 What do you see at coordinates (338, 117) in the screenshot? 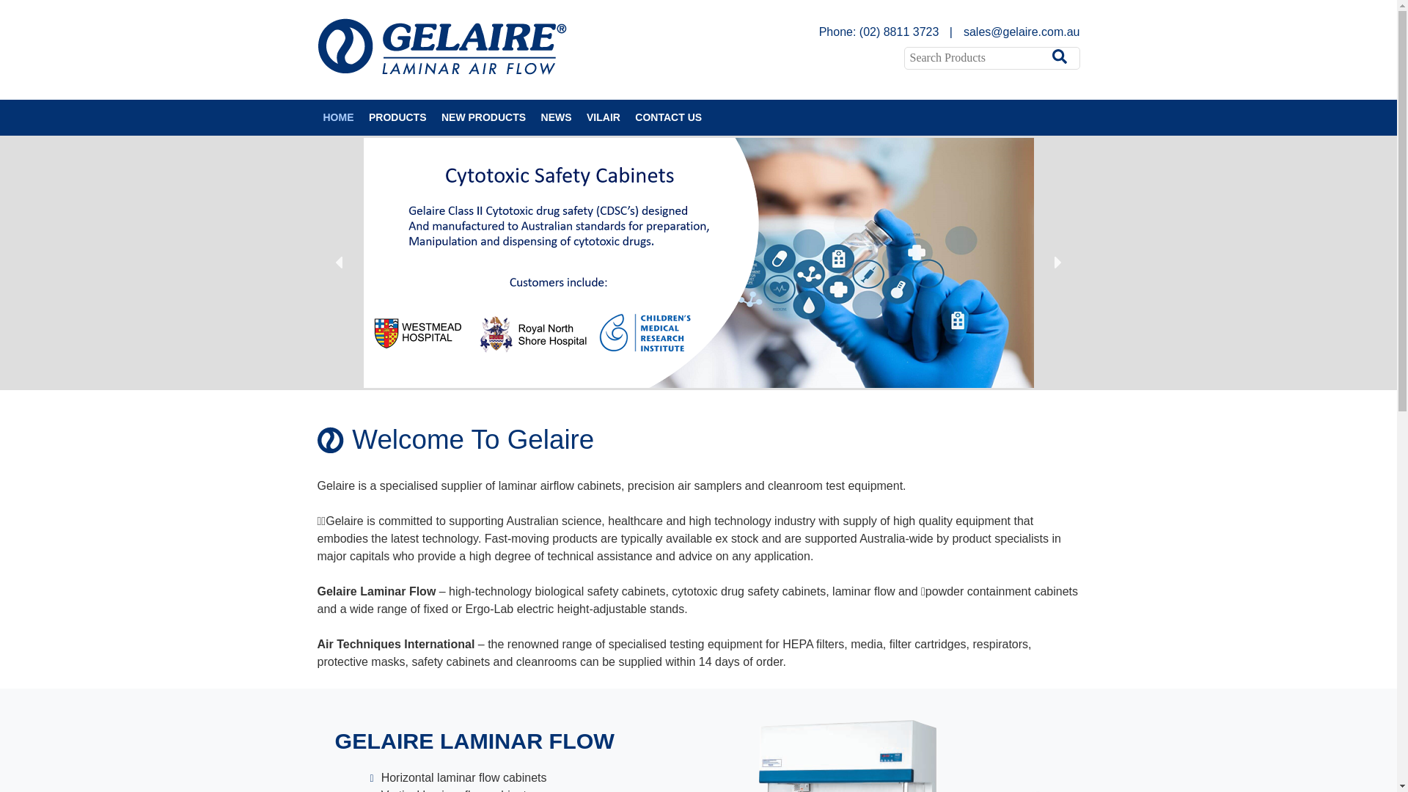
I see `HOME` at bounding box center [338, 117].